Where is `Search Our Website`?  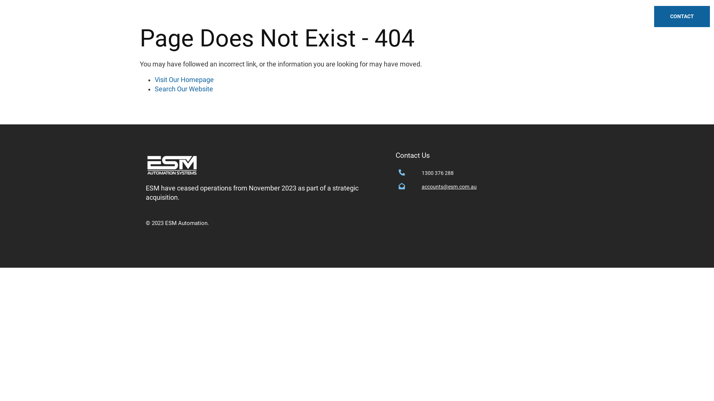 Search Our Website is located at coordinates (184, 89).